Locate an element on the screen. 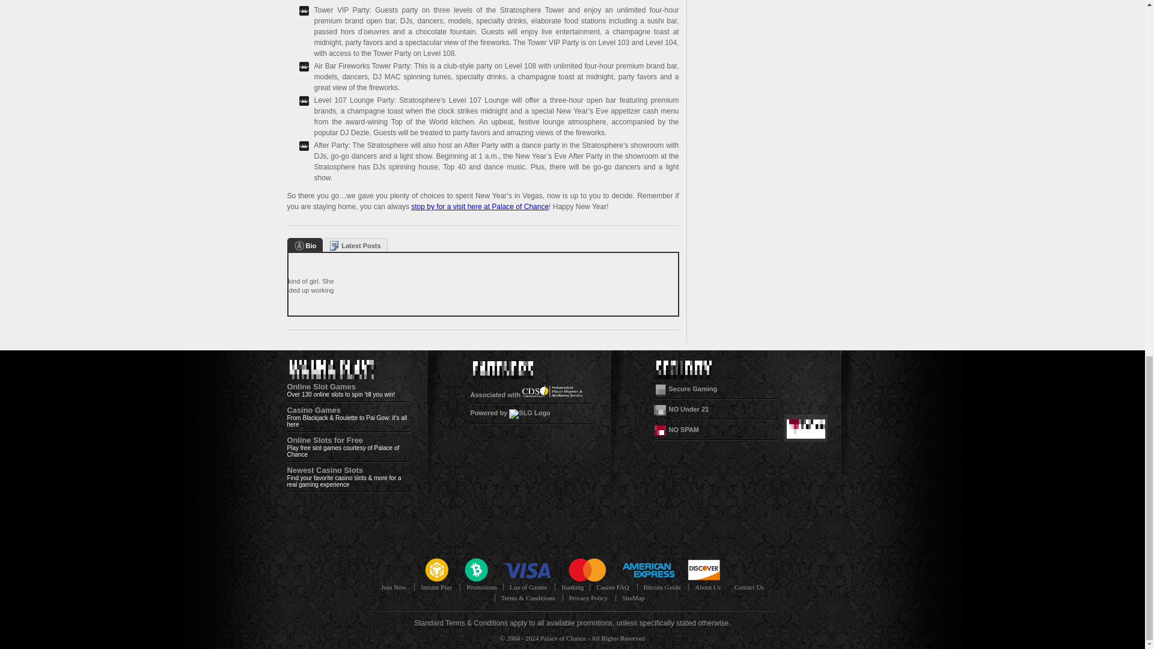 The width and height of the screenshot is (1154, 649). it's all here is located at coordinates (347, 421).